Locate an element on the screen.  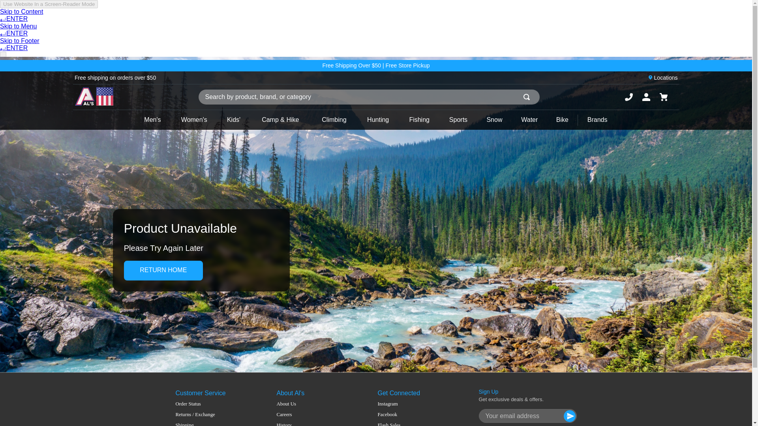
History is located at coordinates (297, 424).